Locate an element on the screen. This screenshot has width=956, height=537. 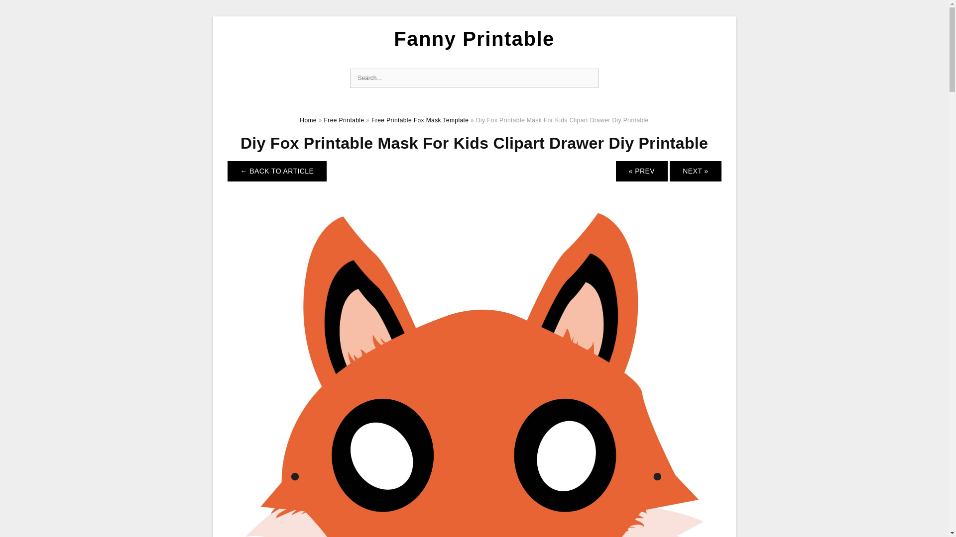
Free Printable Fox Mask Template is located at coordinates (420, 120).